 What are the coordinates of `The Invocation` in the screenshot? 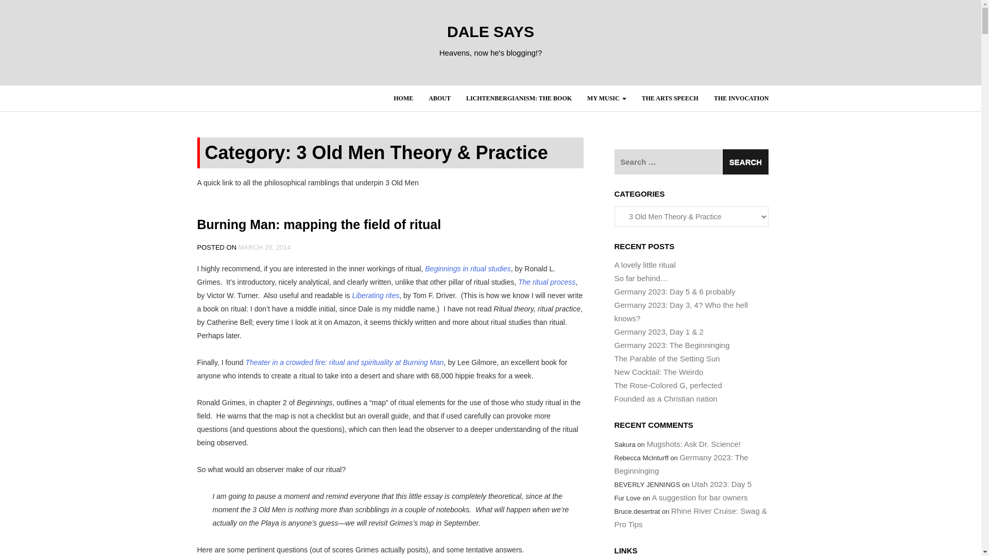 It's located at (741, 98).